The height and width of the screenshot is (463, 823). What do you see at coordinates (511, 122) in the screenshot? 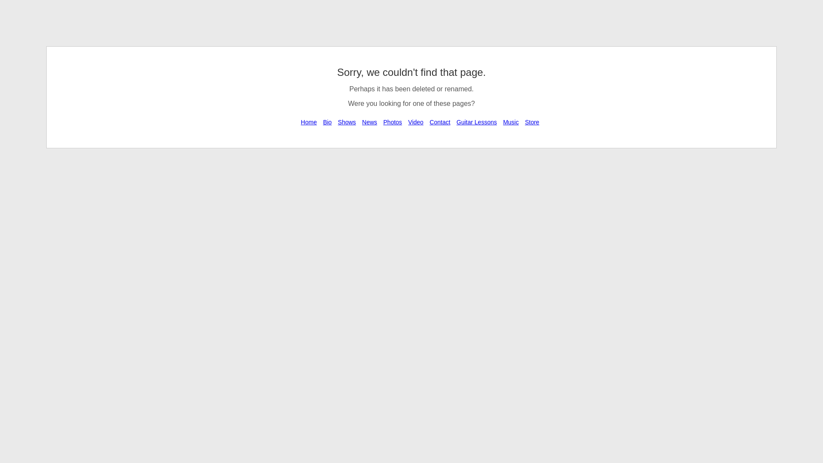
I see `Music` at bounding box center [511, 122].